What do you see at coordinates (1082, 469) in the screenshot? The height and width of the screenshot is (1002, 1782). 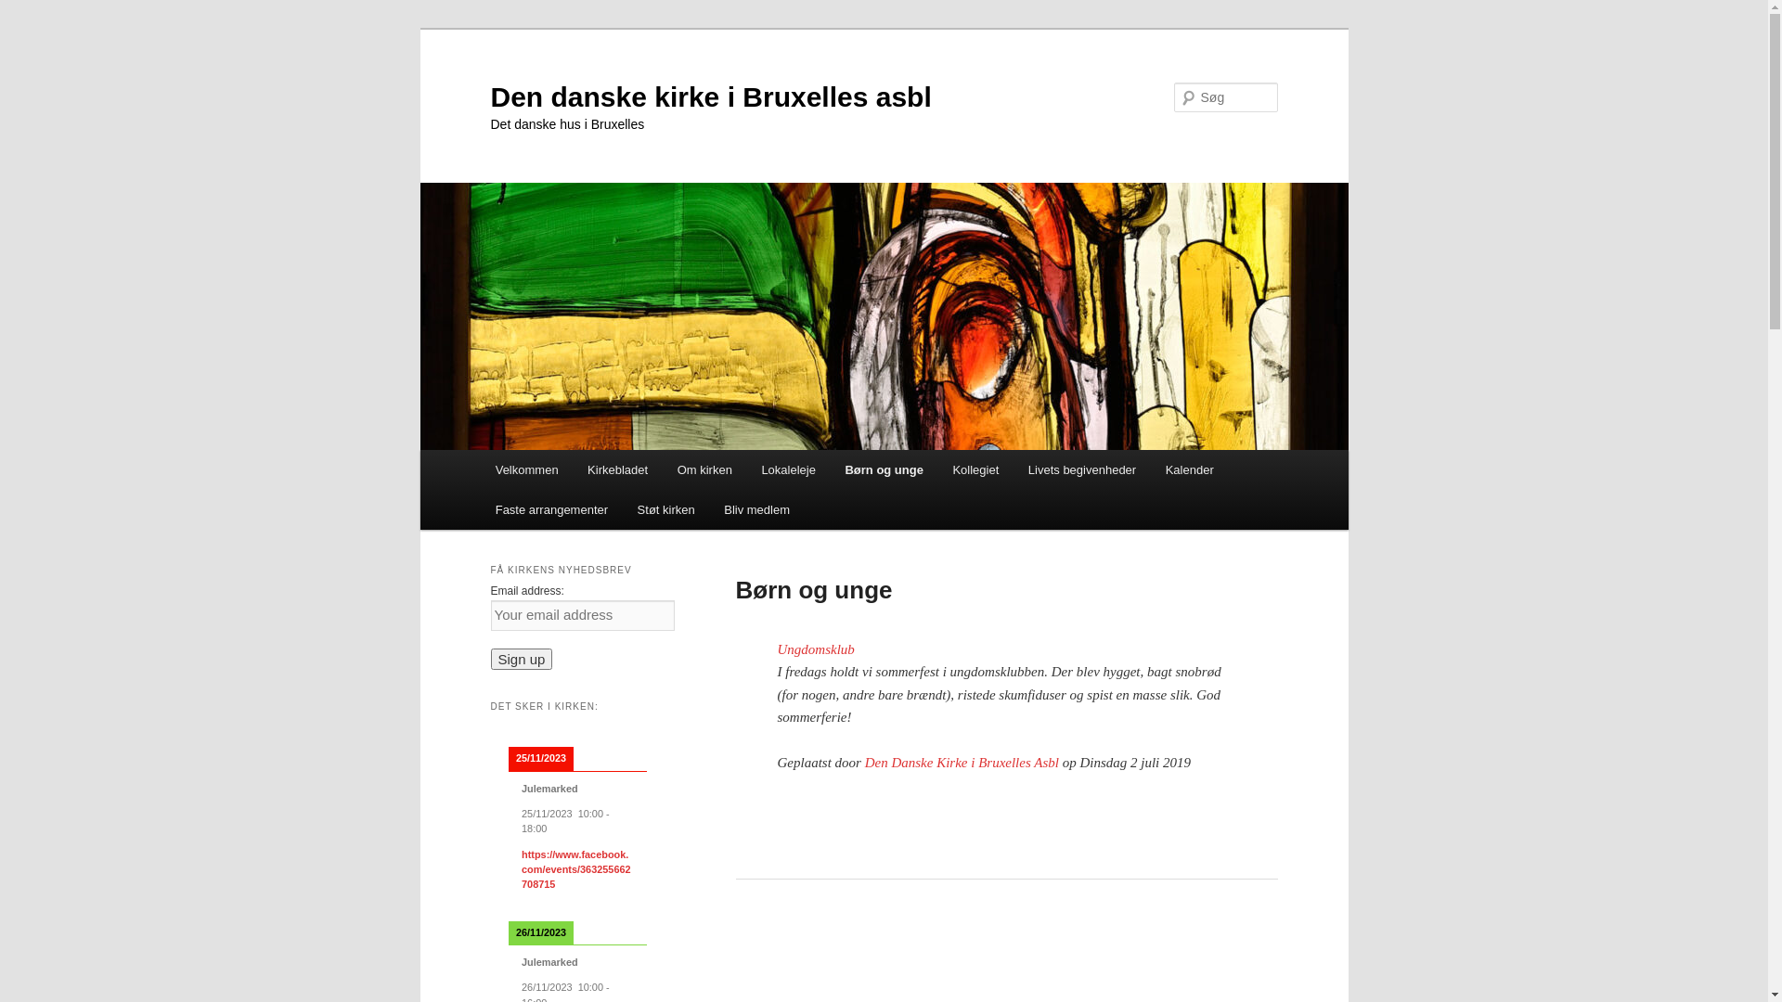 I see `Livets begivenheder` at bounding box center [1082, 469].